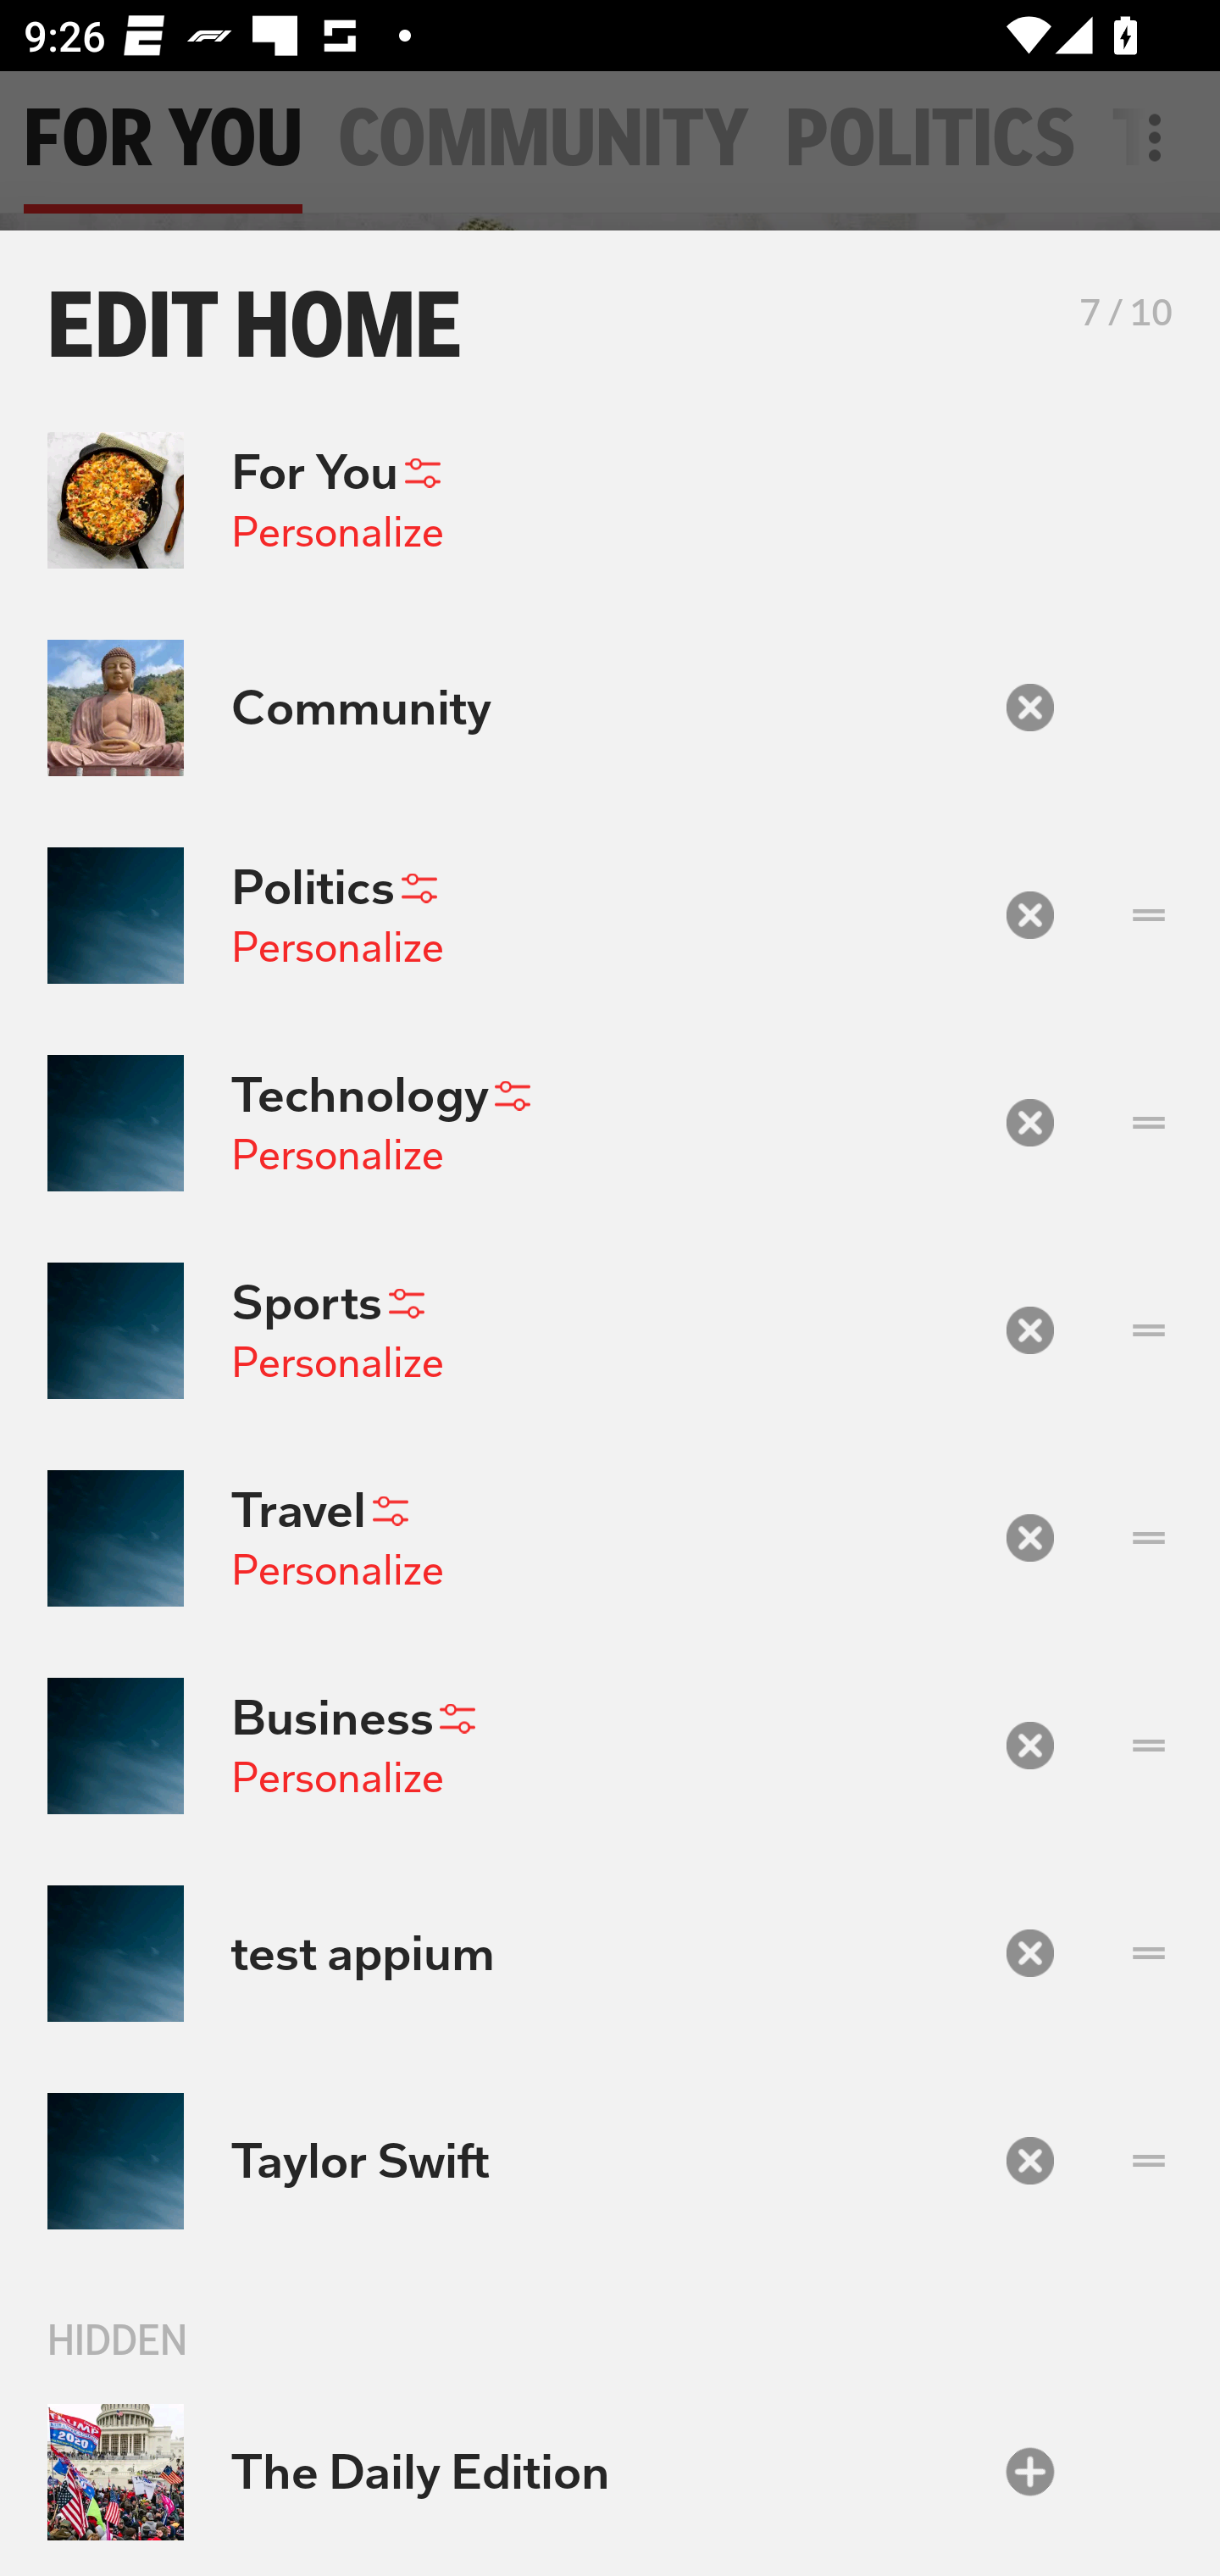  Describe the element at coordinates (337, 1569) in the screenshot. I see `Personalize` at that location.